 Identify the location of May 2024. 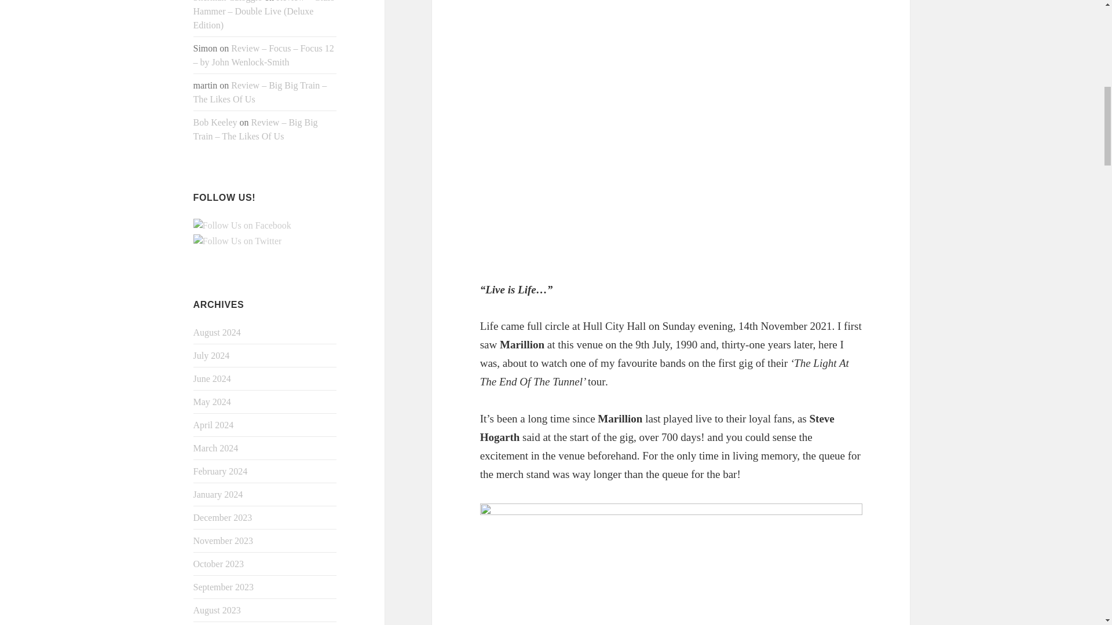
(212, 402).